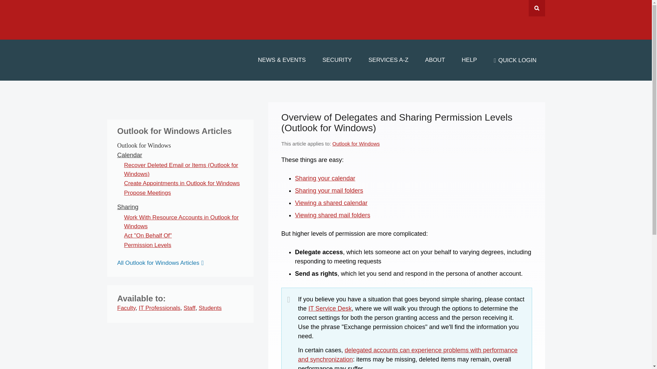  What do you see at coordinates (162, 263) in the screenshot?
I see `All Outlook for Windows Articles` at bounding box center [162, 263].